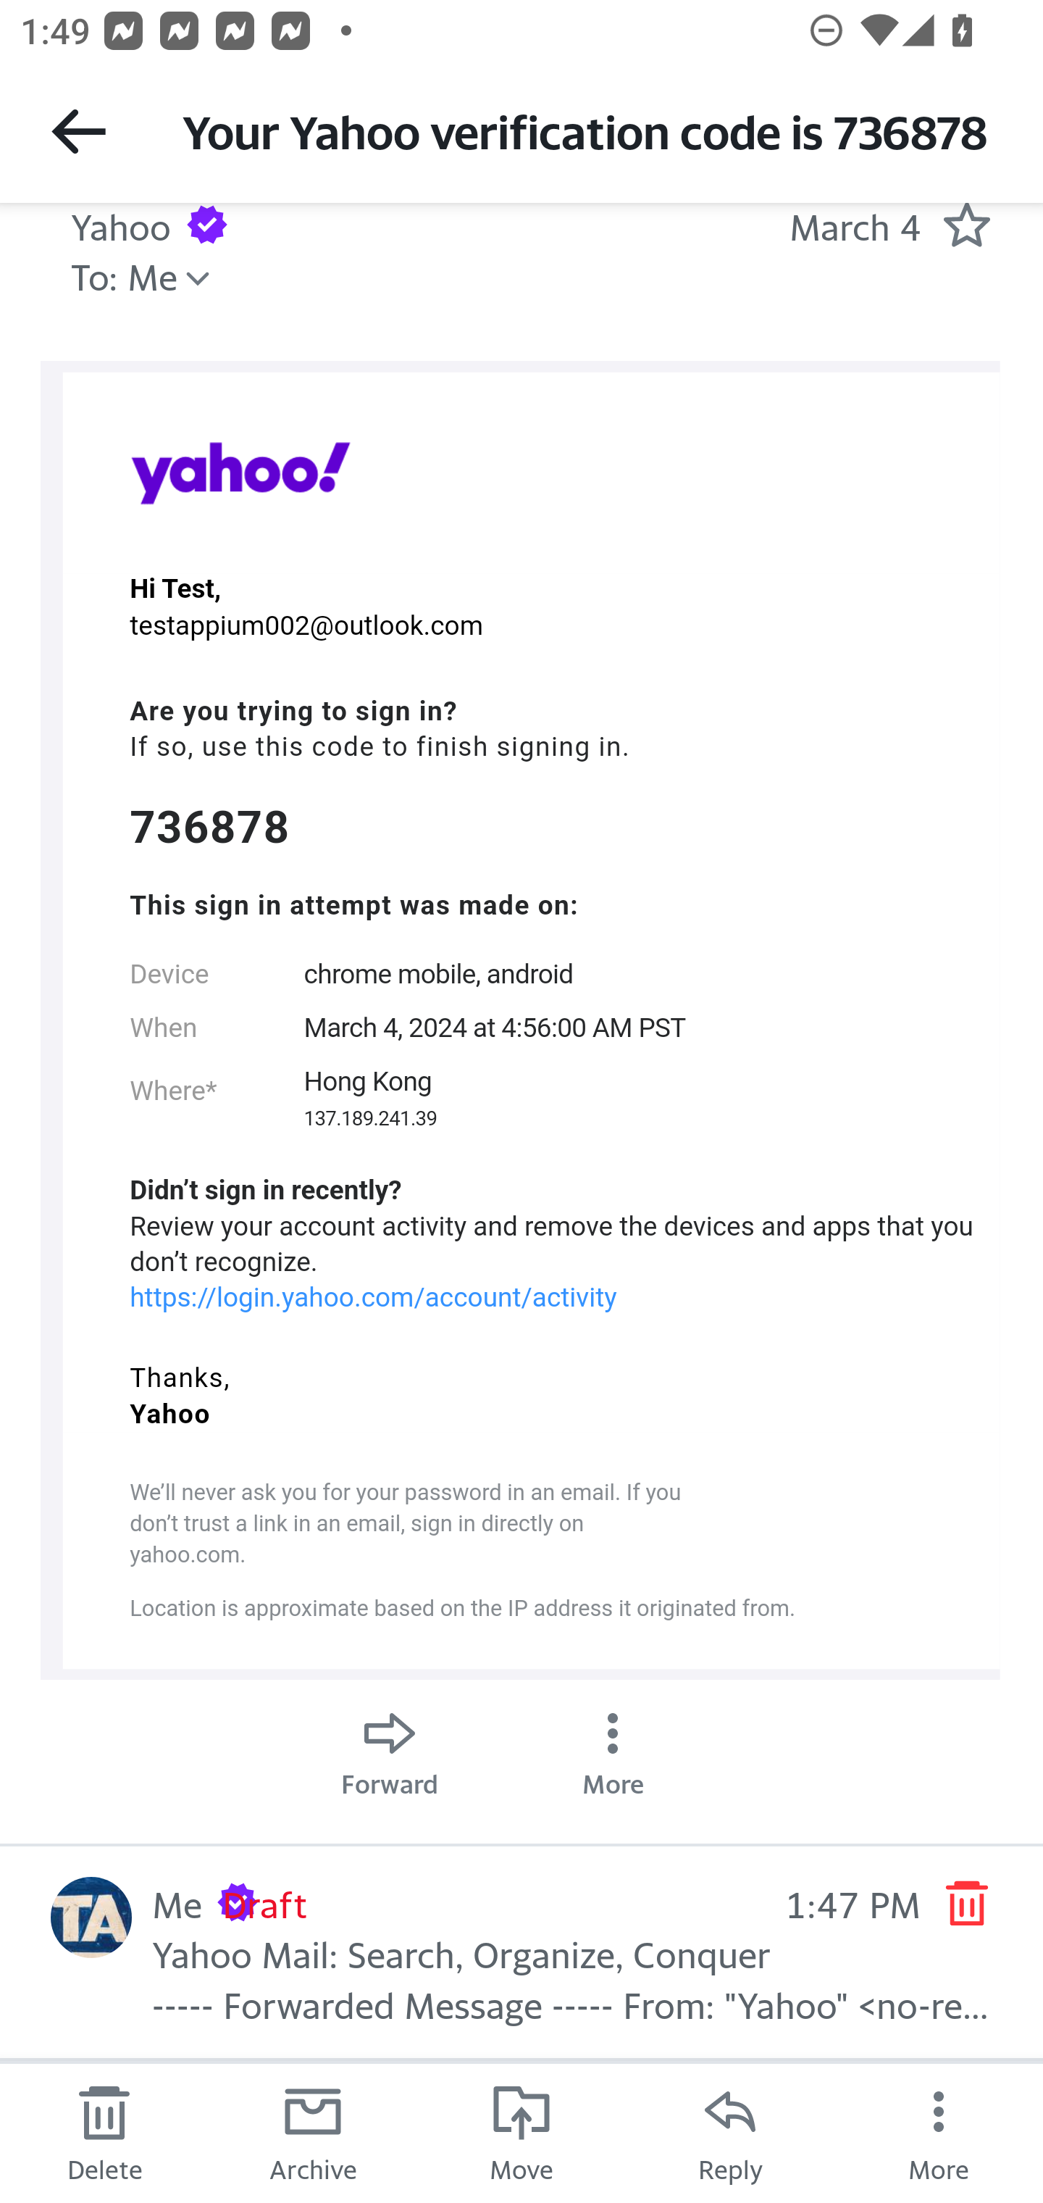 This screenshot has height=2203, width=1043. Describe the element at coordinates (966, 225) in the screenshot. I see `Mark as starred.` at that location.